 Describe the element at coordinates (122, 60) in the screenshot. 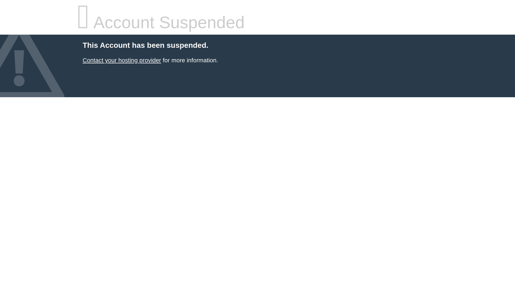

I see `Contact your hosting provider` at that location.